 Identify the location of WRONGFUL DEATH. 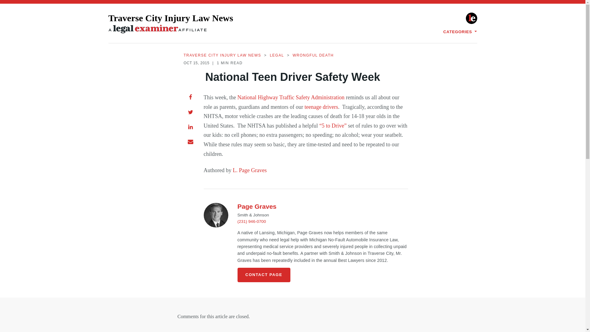
(313, 55).